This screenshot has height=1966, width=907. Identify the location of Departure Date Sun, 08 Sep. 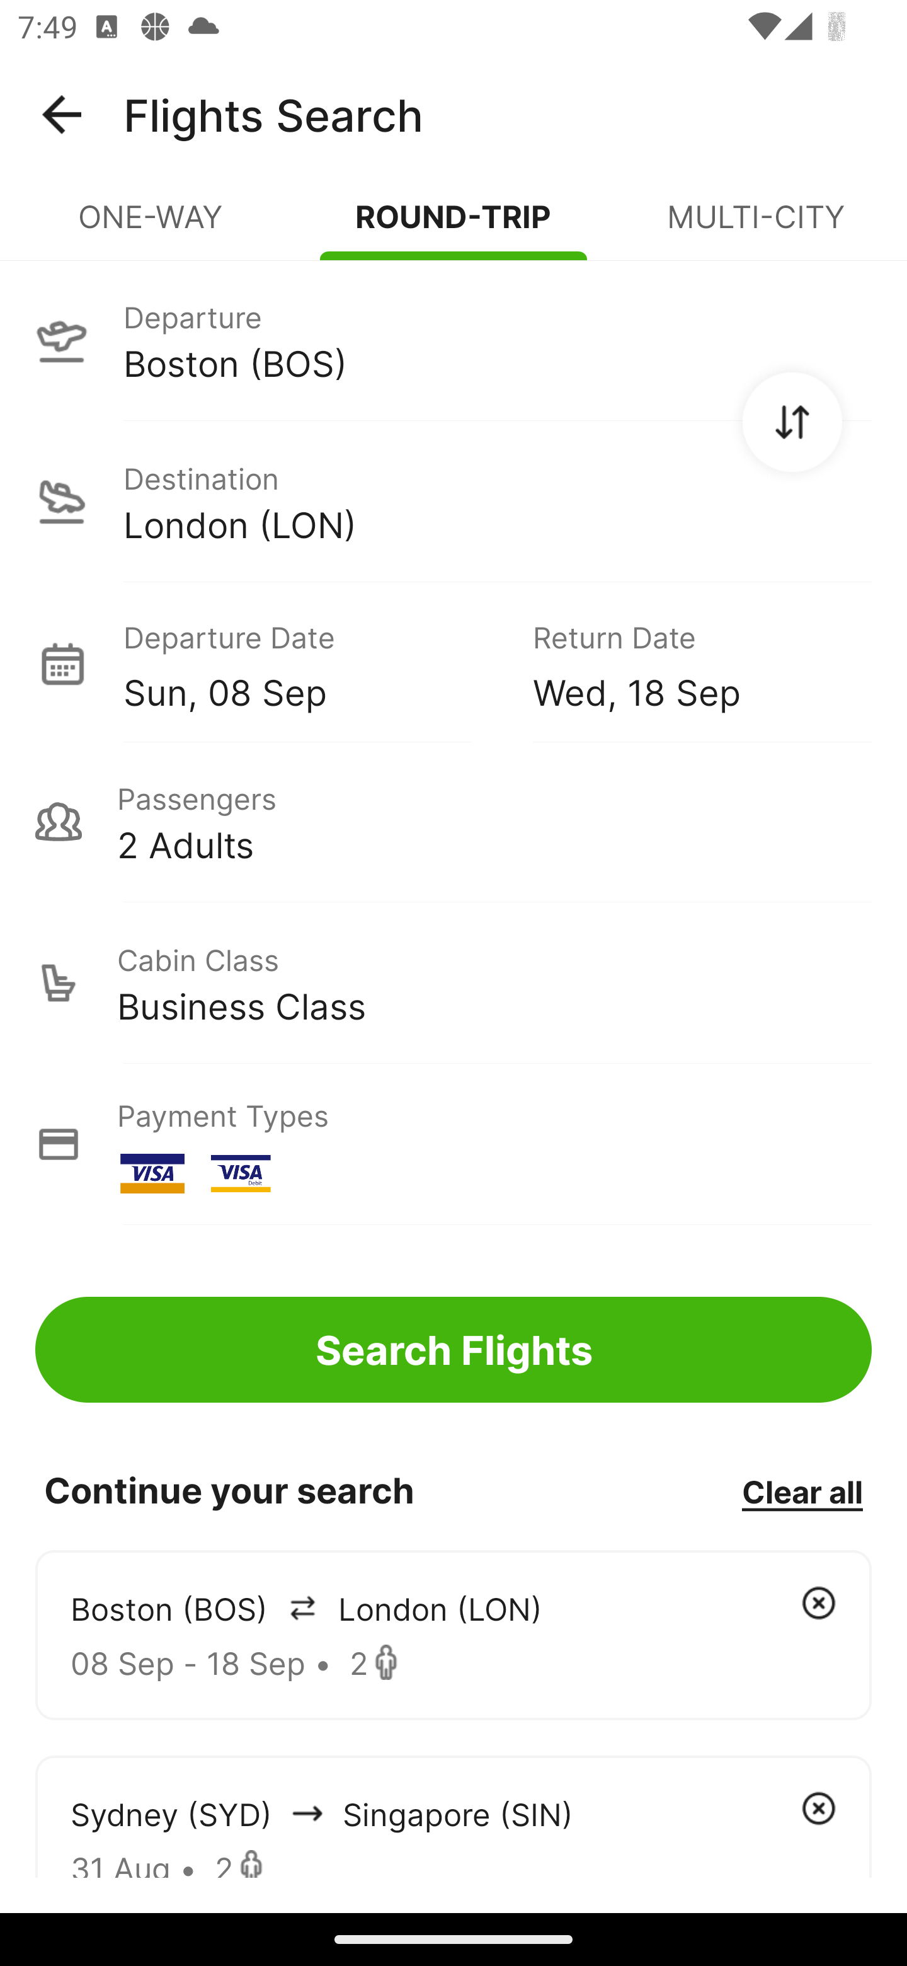
(310, 663).